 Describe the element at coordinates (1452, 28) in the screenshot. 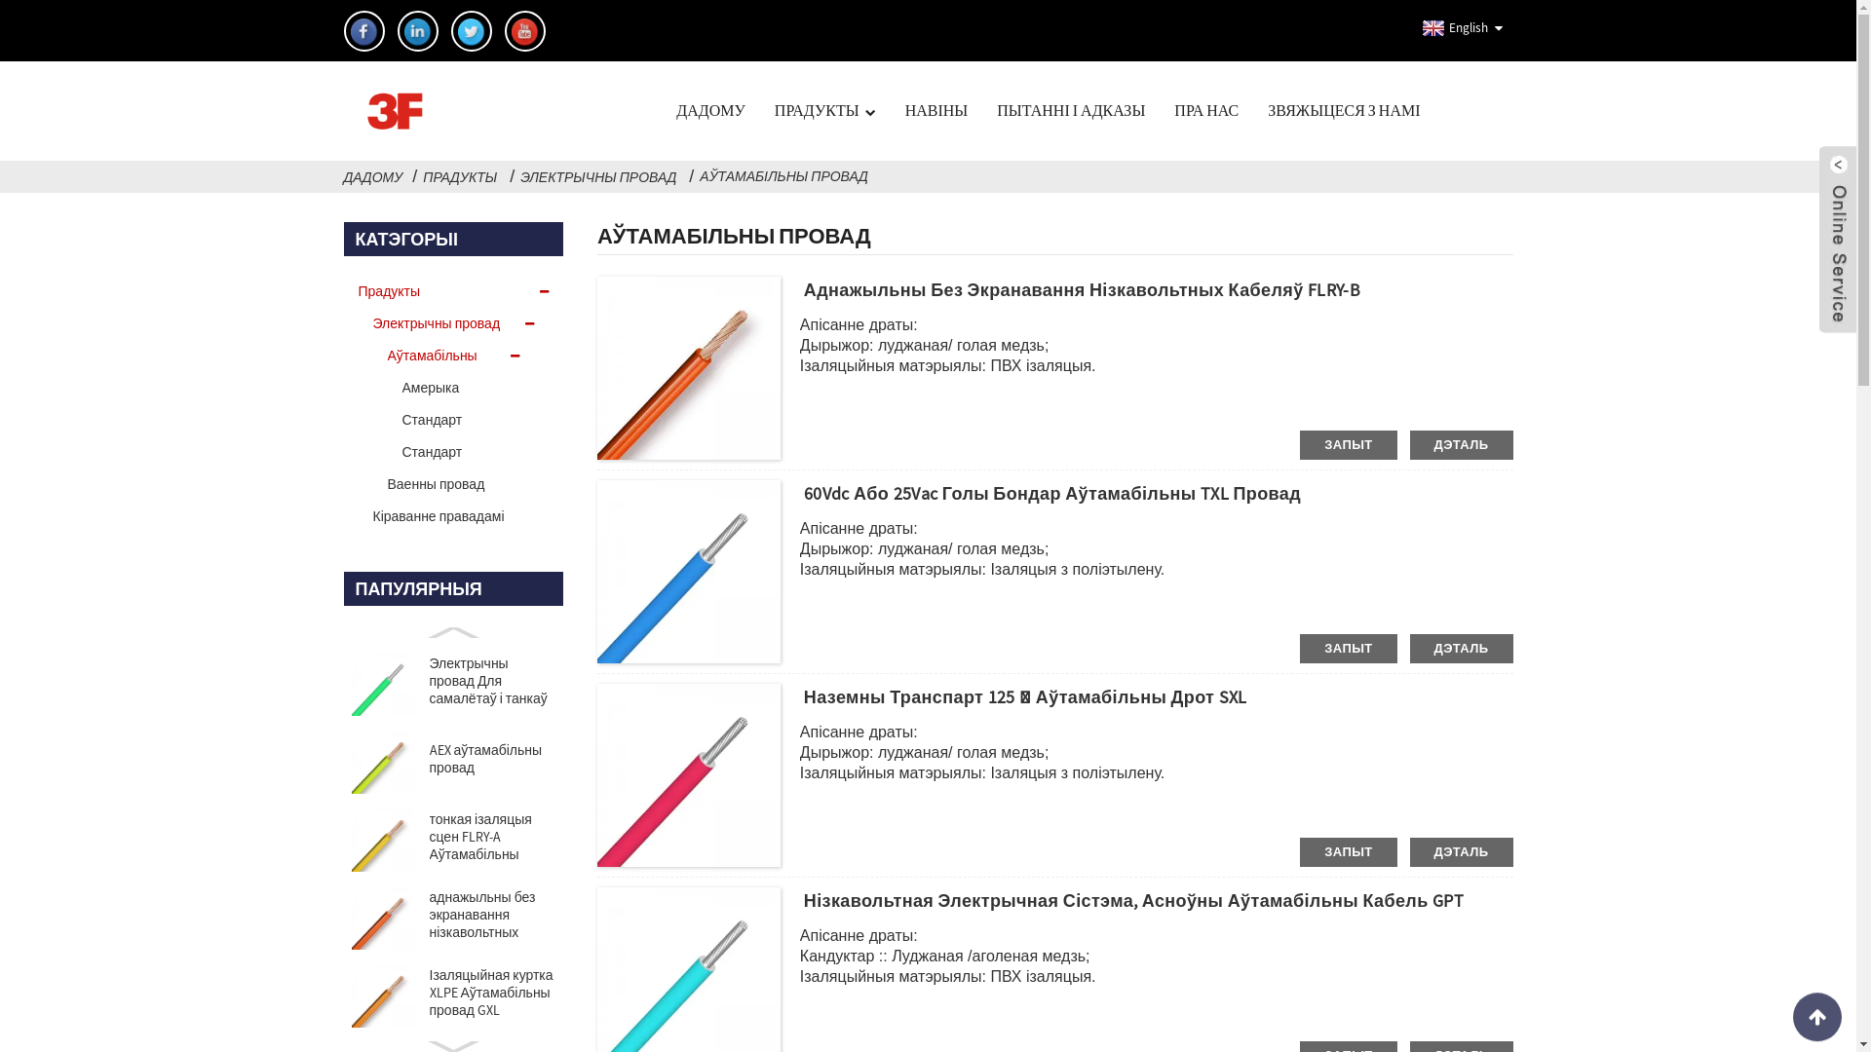

I see `English` at that location.